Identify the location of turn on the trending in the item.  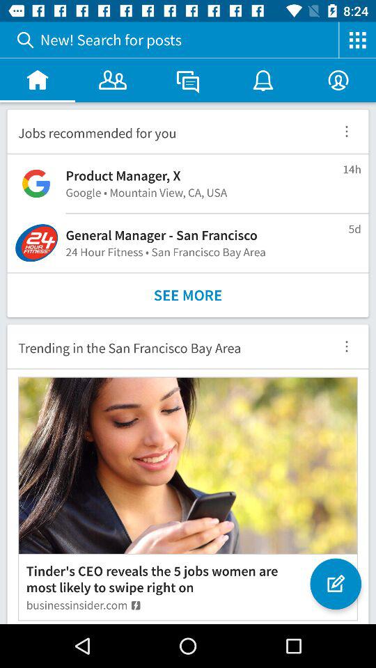
(166, 347).